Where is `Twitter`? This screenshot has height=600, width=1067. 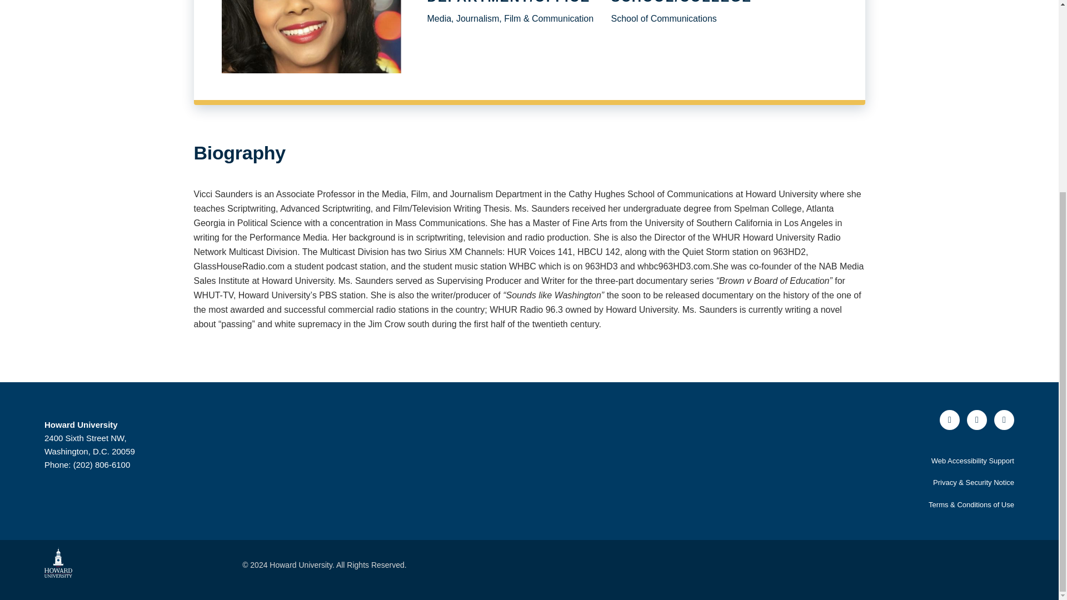 Twitter is located at coordinates (977, 420).